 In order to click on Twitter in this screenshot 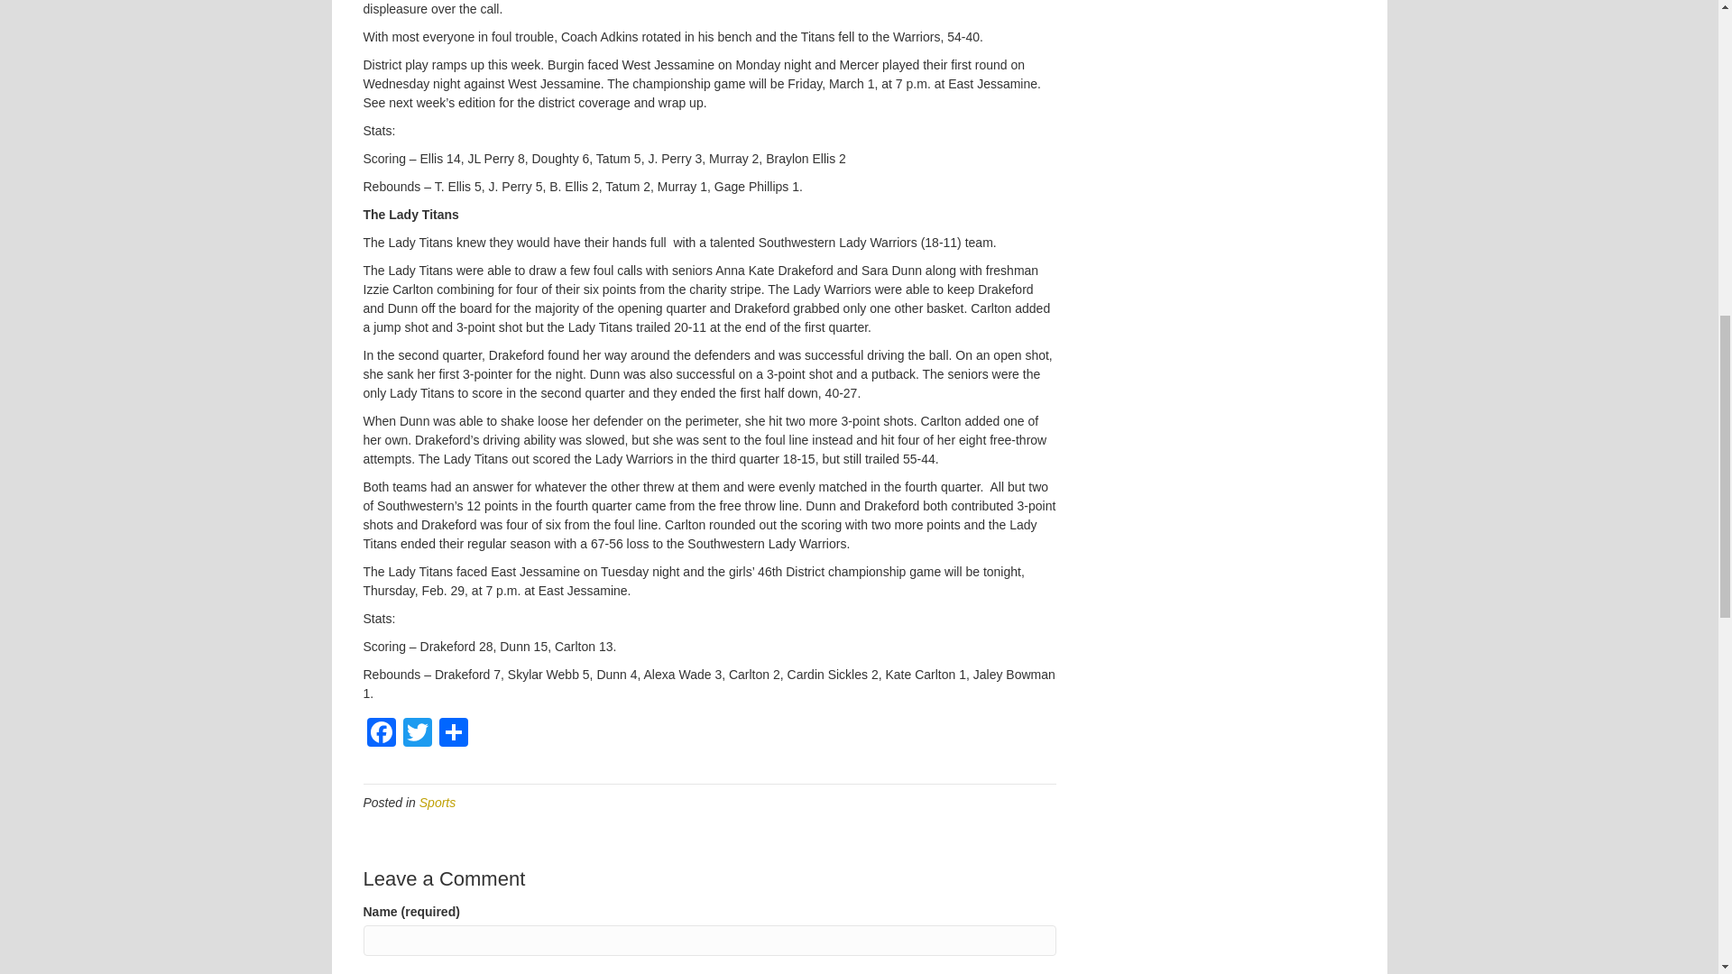, I will do `click(416, 734)`.